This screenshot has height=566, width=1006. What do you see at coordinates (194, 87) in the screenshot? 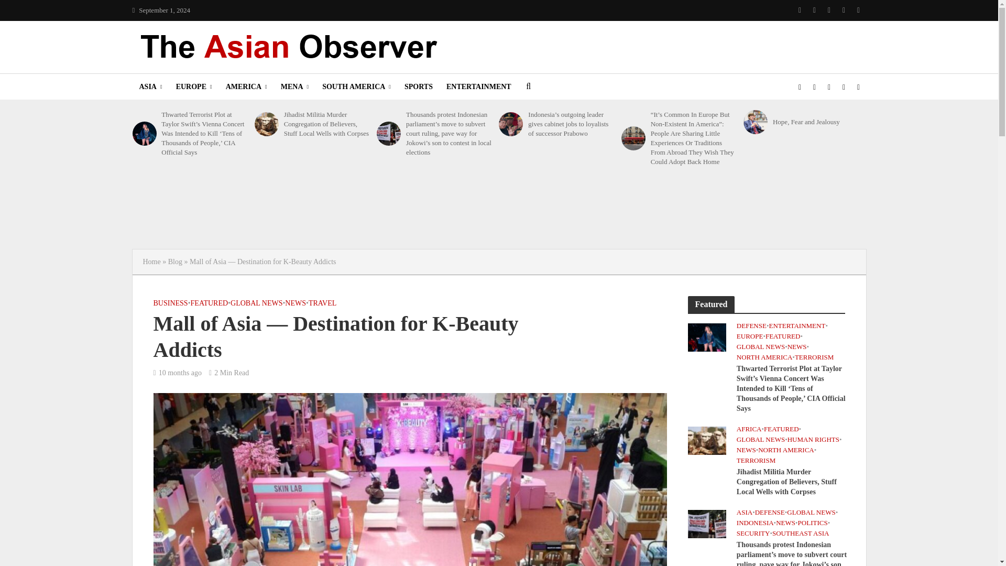
I see `EUROPE` at bounding box center [194, 87].